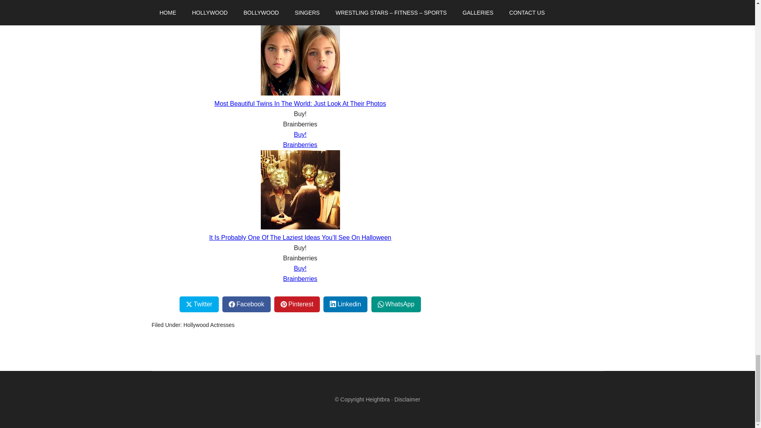  What do you see at coordinates (296, 304) in the screenshot?
I see `Pinterest` at bounding box center [296, 304].